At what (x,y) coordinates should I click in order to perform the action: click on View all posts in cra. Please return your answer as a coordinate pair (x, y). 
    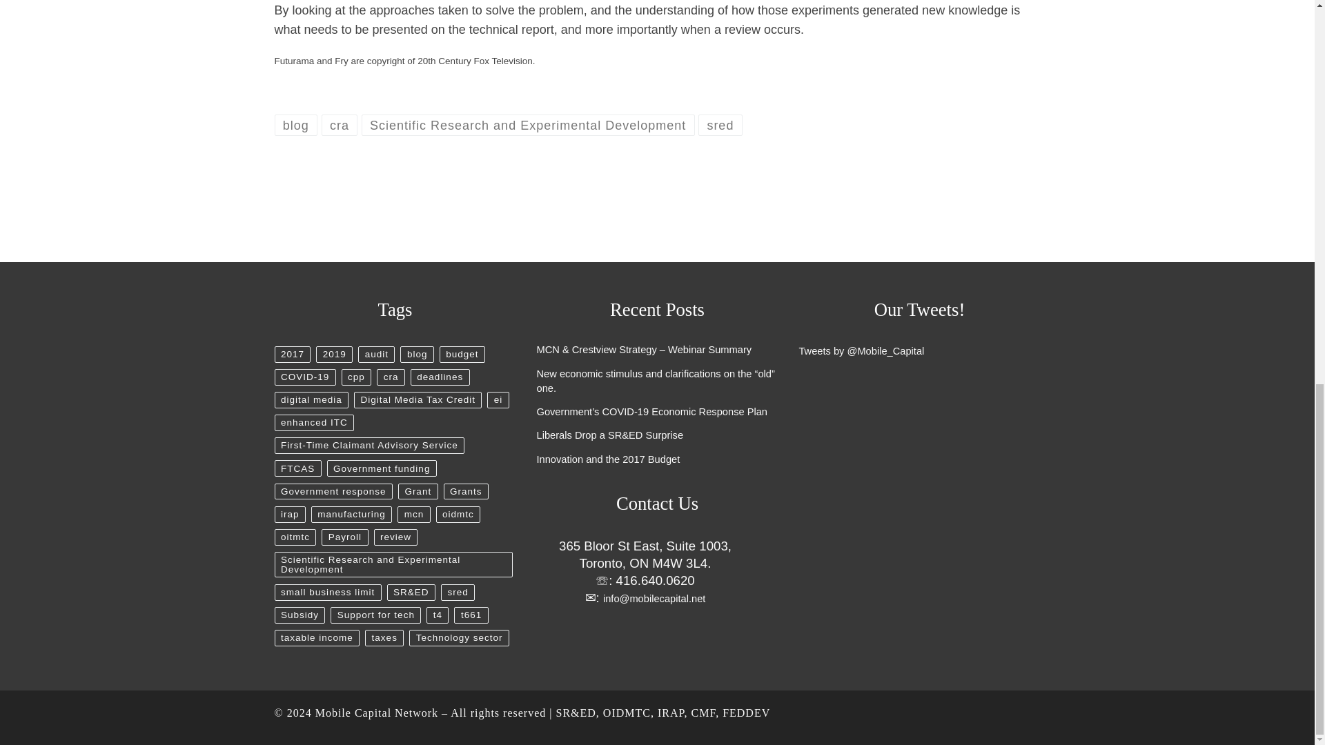
    Looking at the image, I should click on (340, 125).